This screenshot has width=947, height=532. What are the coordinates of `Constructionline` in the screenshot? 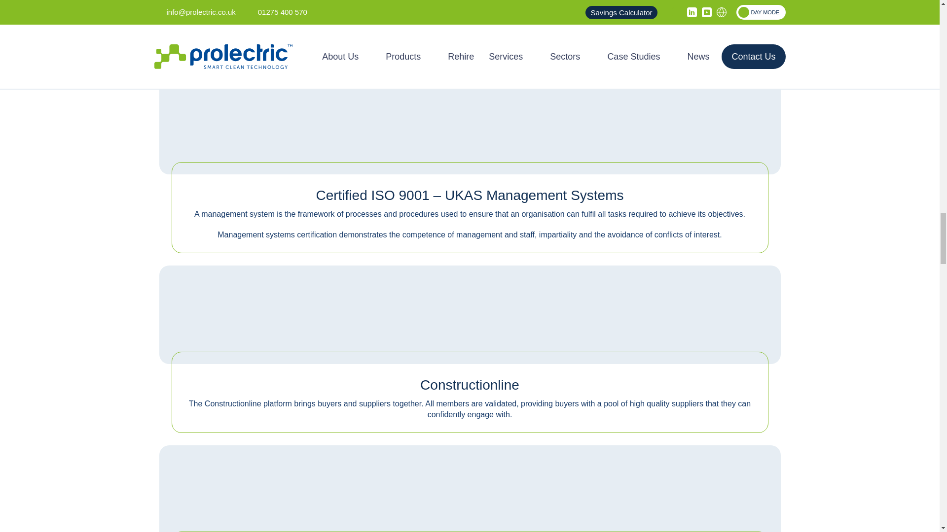 It's located at (470, 308).